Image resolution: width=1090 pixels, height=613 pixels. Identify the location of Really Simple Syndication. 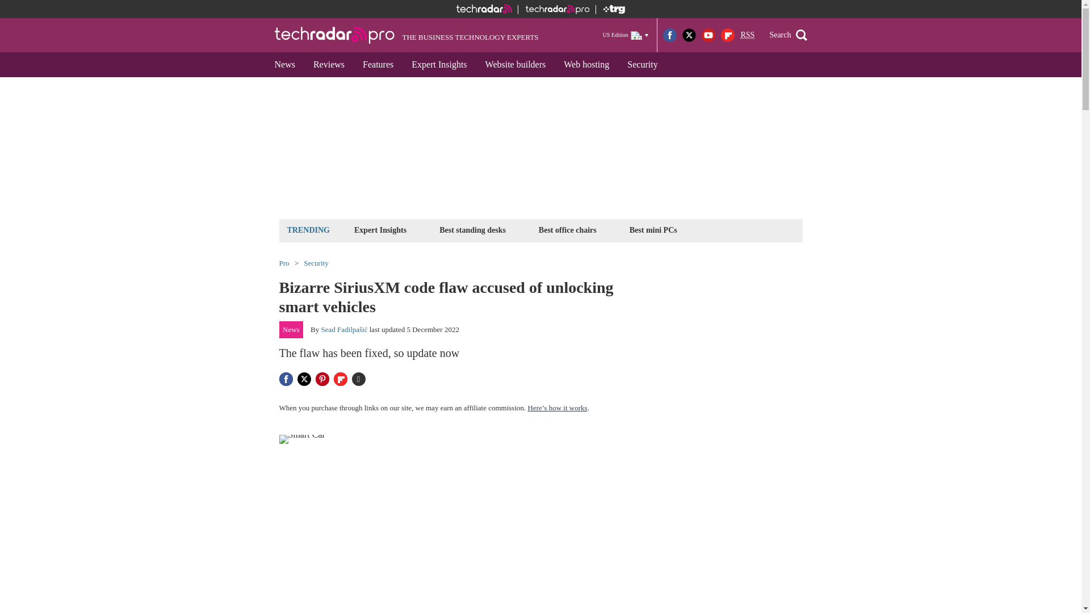
(747, 35).